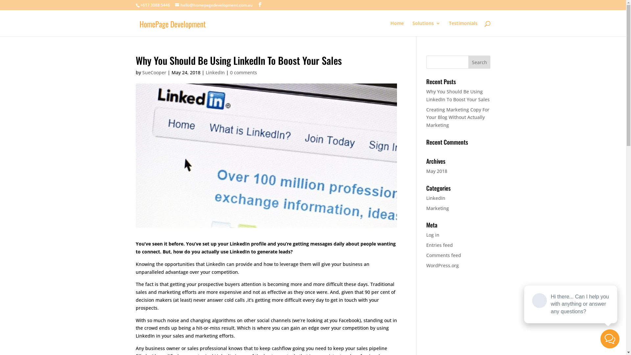  I want to click on 0 comments, so click(244, 72).